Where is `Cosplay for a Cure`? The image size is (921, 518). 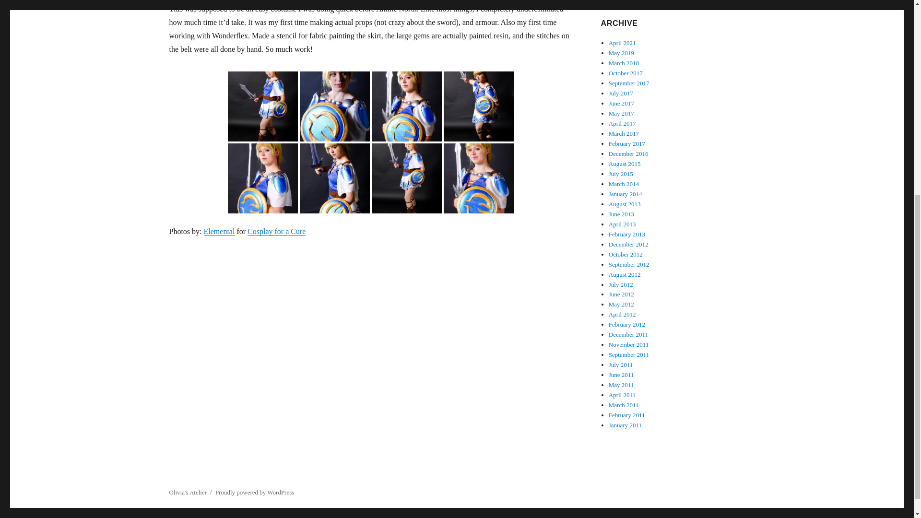 Cosplay for a Cure is located at coordinates (276, 231).